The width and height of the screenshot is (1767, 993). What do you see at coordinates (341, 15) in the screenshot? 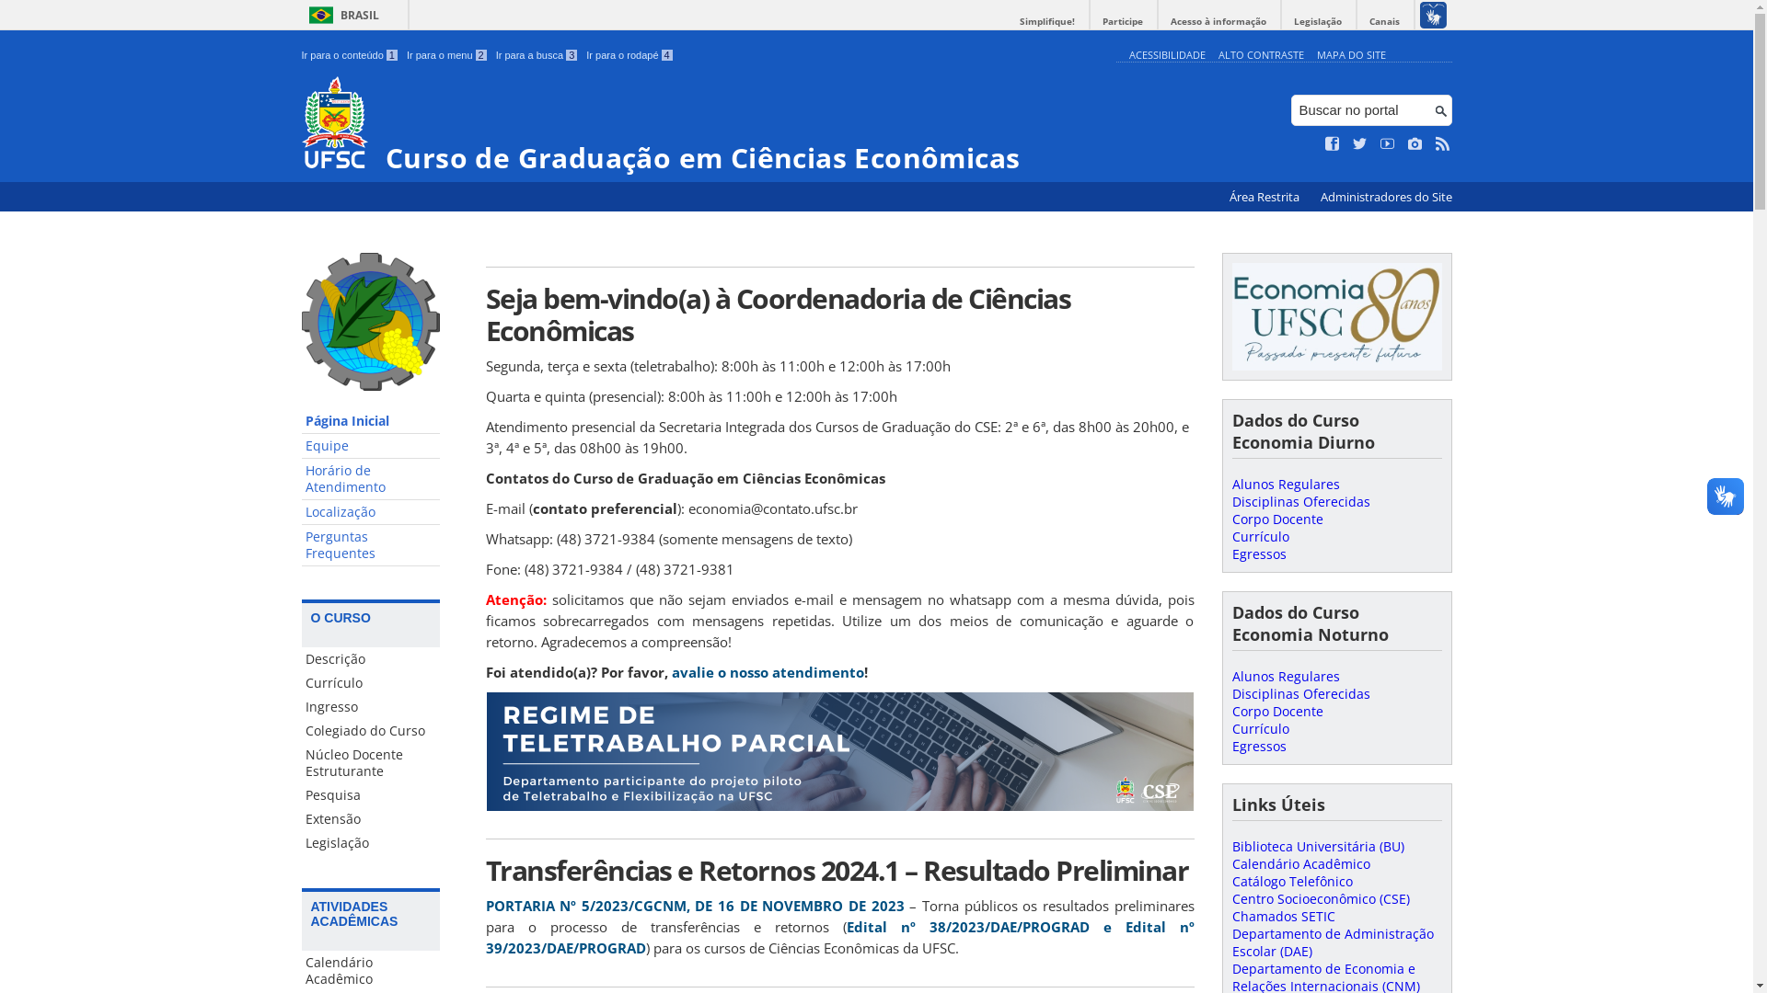
I see `BRASIL` at bounding box center [341, 15].